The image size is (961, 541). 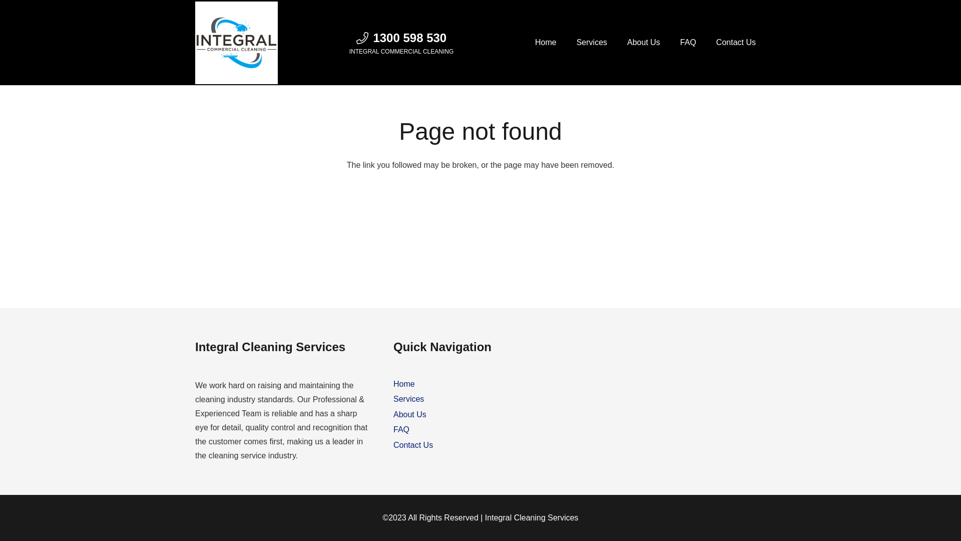 What do you see at coordinates (401, 430) in the screenshot?
I see `FAQ` at bounding box center [401, 430].